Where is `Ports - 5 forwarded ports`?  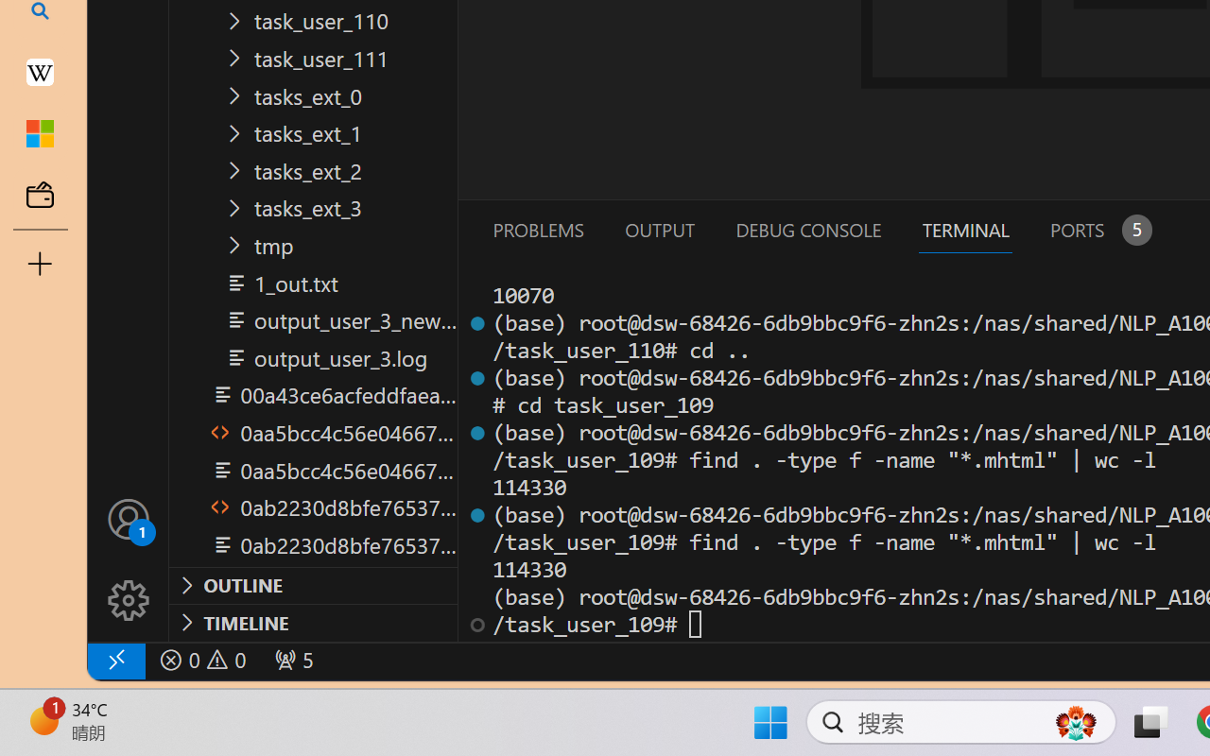
Ports - 5 forwarded ports is located at coordinates (1098, 230).